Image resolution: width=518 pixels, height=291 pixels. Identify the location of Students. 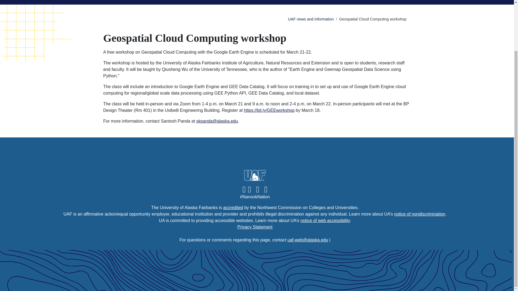
(238, 2).